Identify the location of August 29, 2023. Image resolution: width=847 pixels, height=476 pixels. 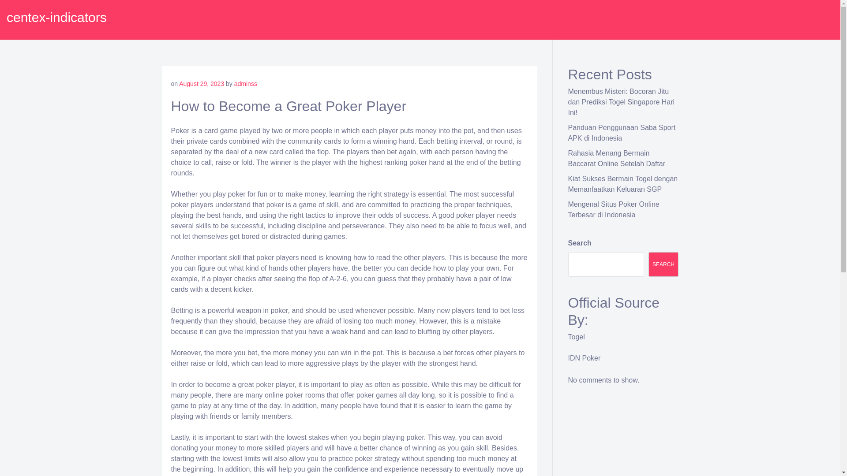
(201, 84).